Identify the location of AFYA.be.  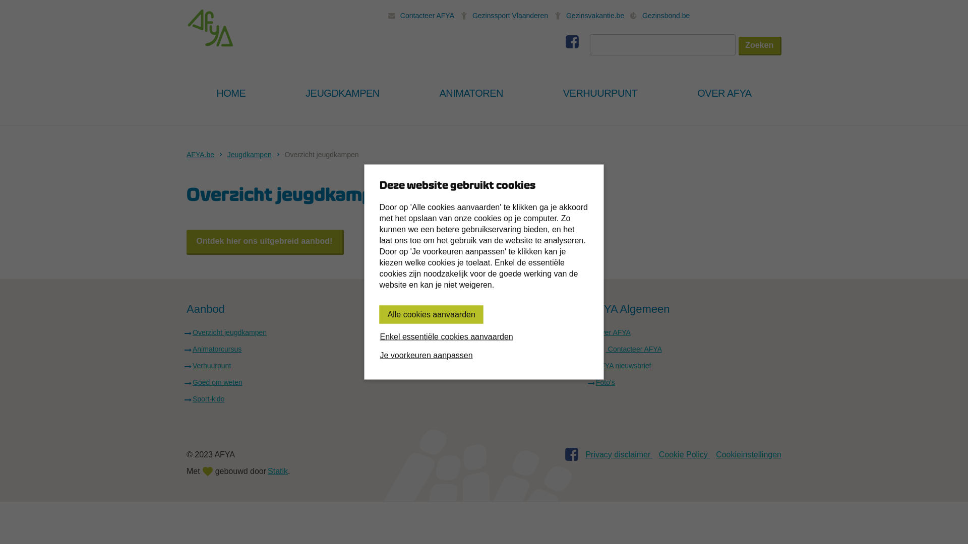
(201, 155).